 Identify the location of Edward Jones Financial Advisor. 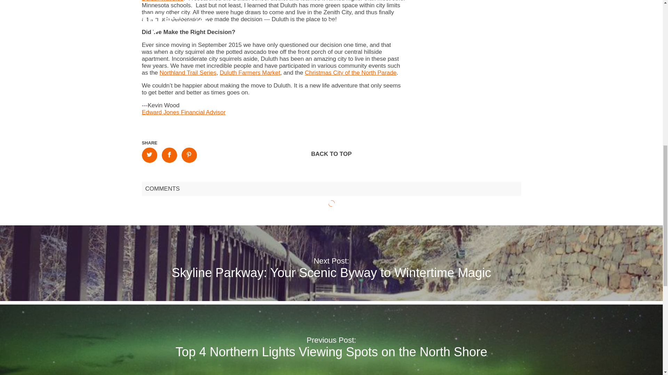
(184, 112).